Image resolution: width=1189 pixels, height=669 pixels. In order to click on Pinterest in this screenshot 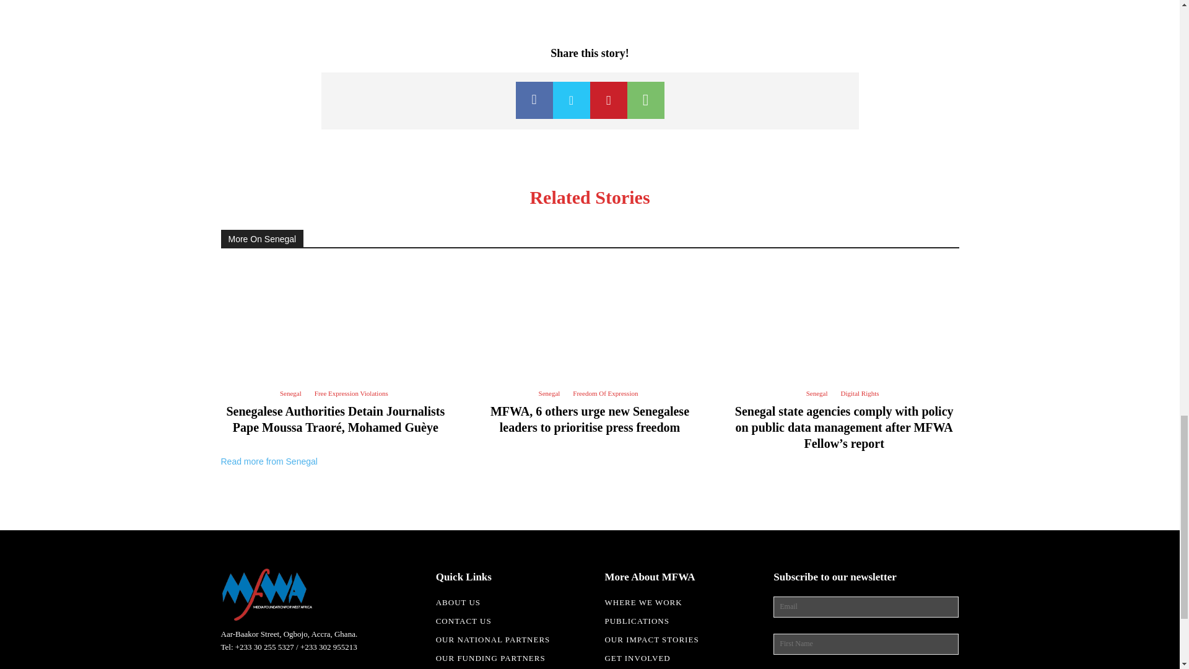, I will do `click(608, 100)`.